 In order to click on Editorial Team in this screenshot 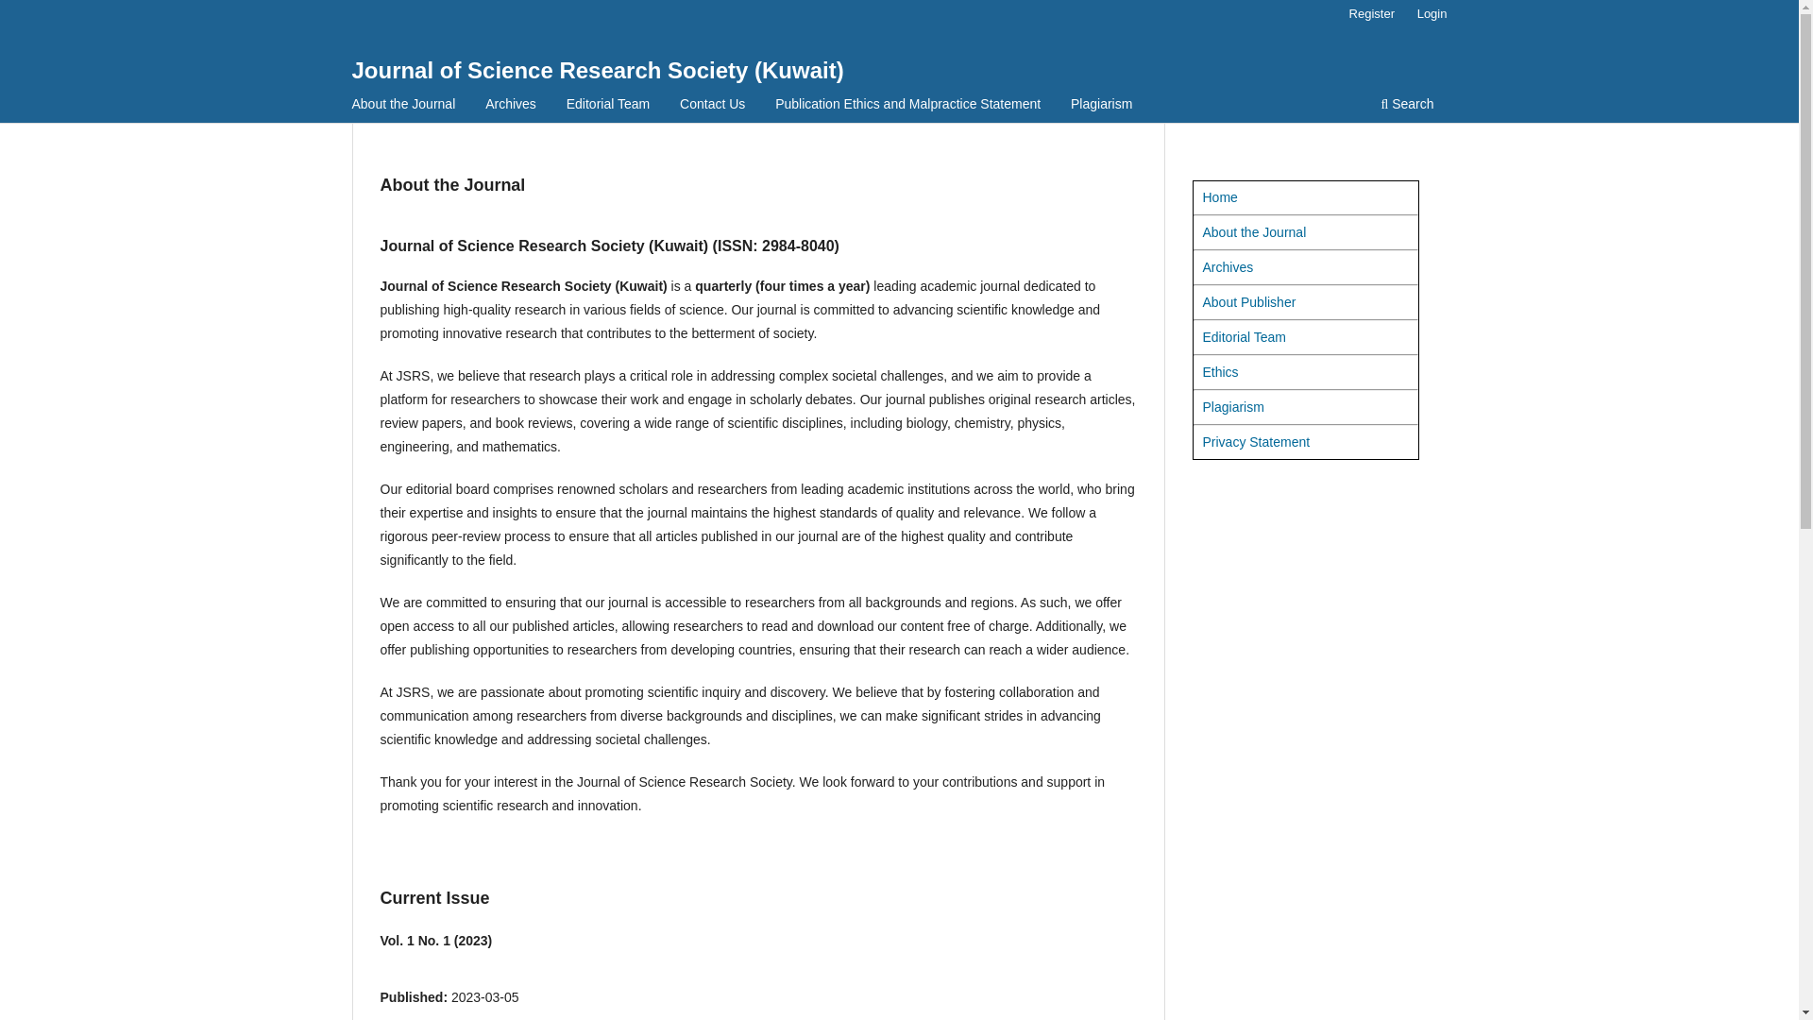, I will do `click(1245, 336)`.